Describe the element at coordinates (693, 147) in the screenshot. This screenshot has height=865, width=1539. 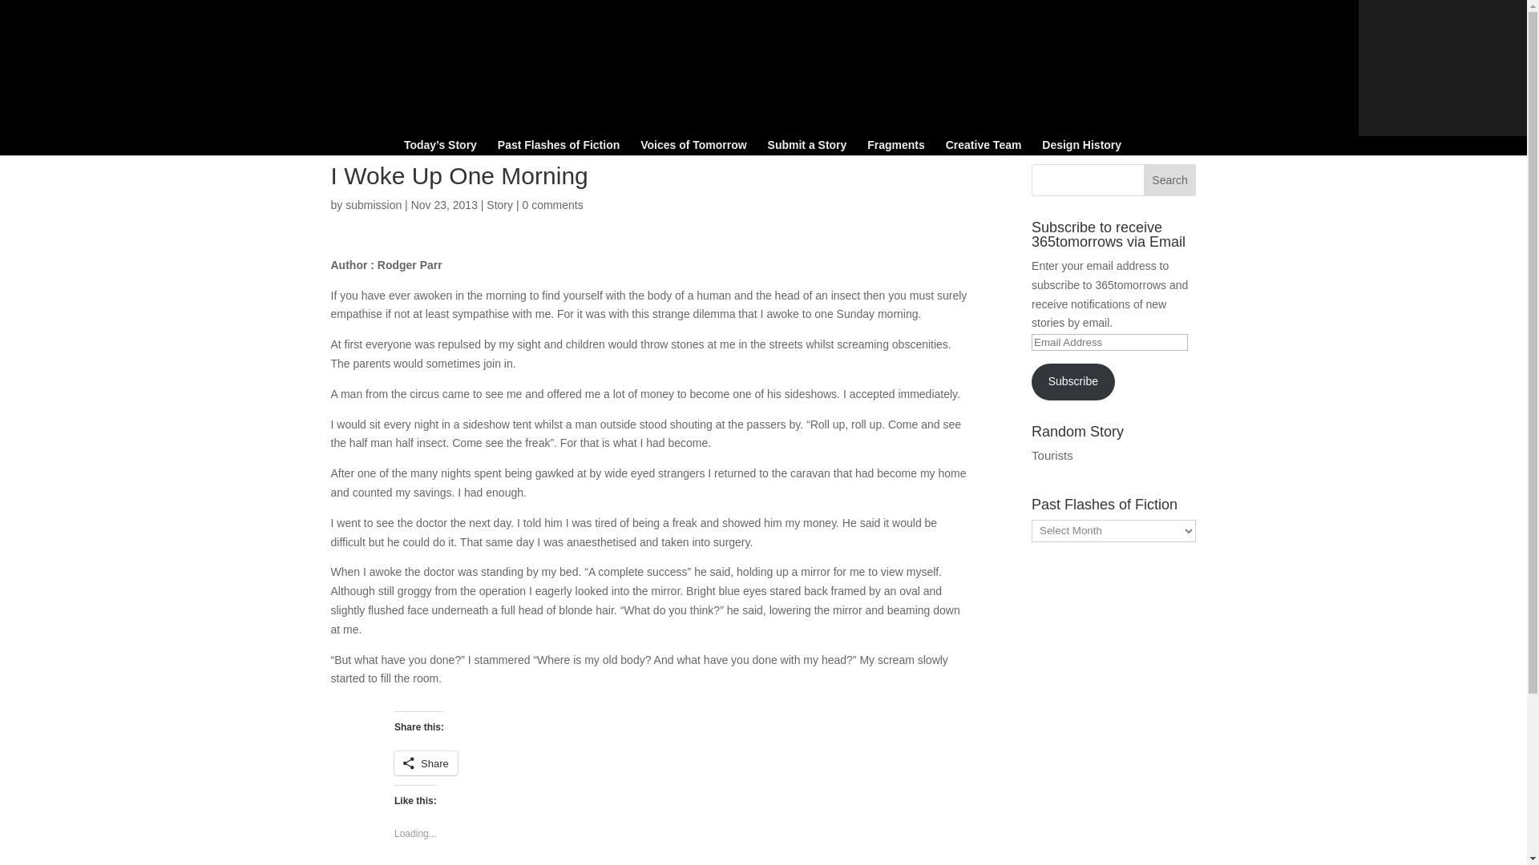
I see `Voices of Tomorrow` at that location.